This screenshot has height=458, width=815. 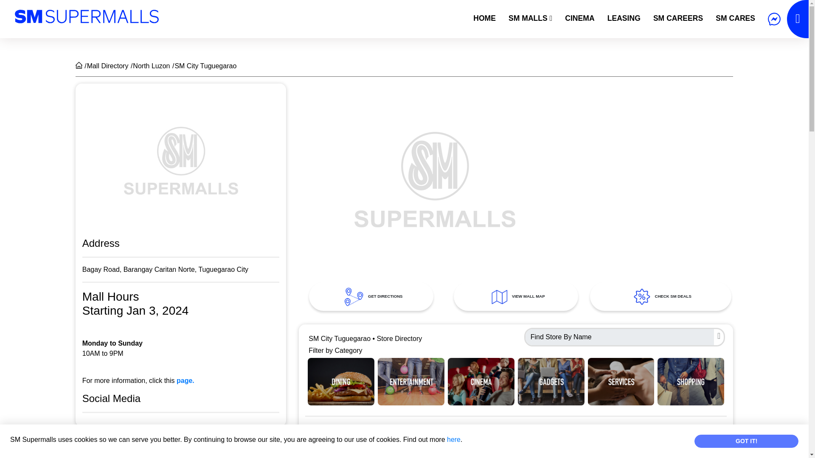 I want to click on GET DIRECTIONS, so click(x=371, y=296).